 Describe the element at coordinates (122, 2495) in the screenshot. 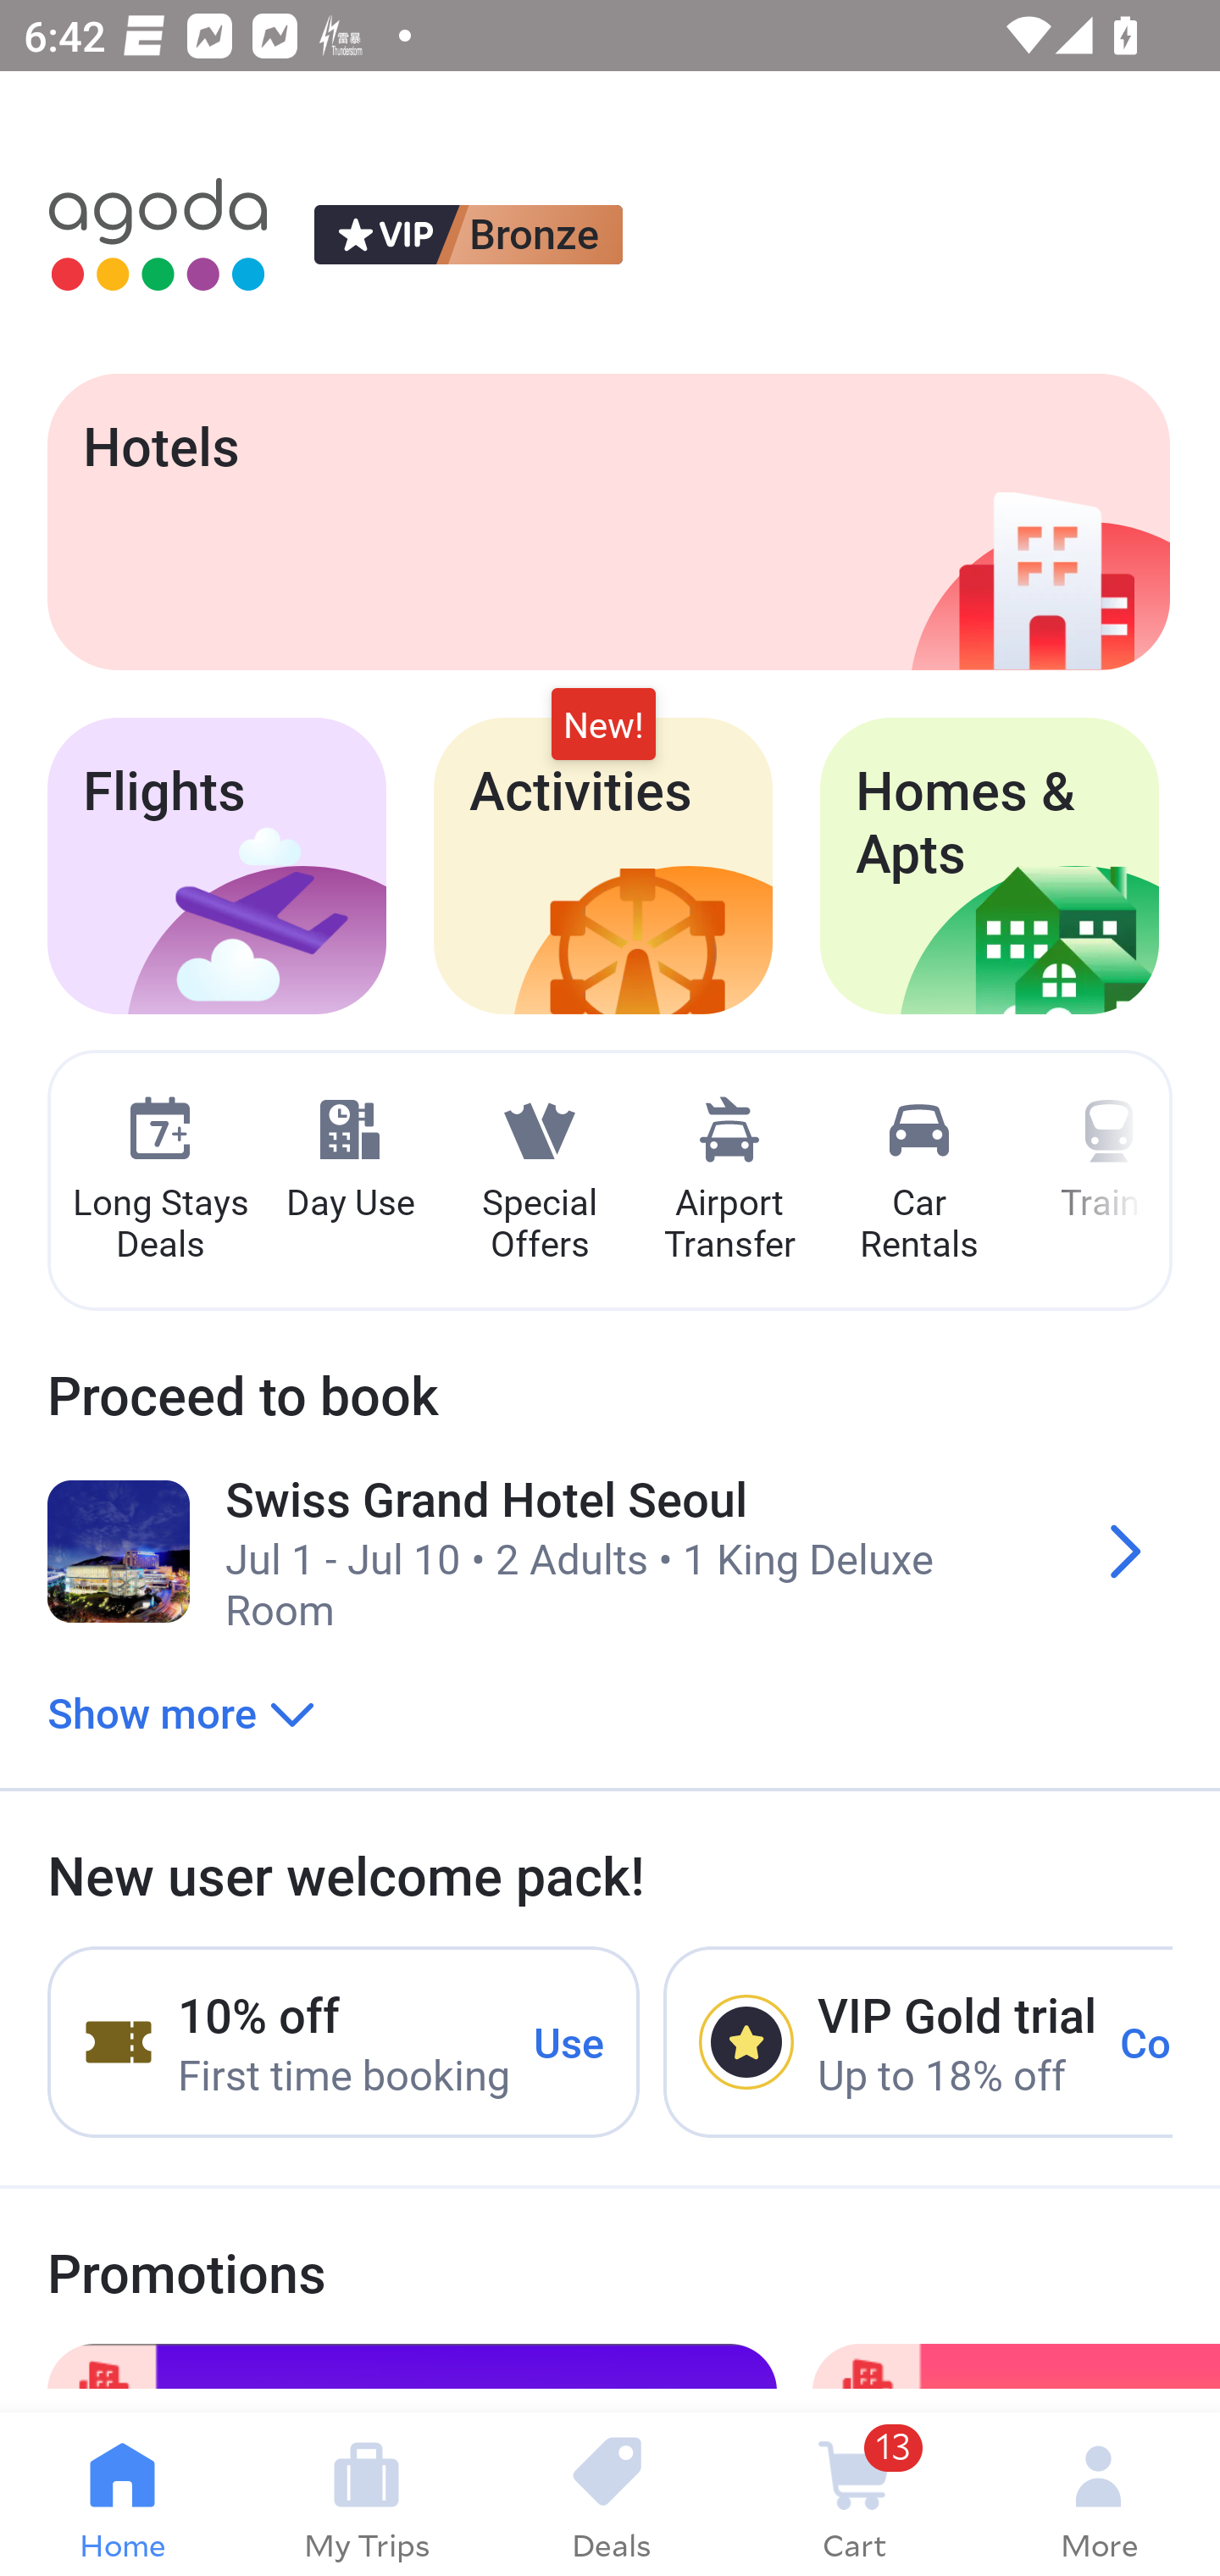

I see `Home` at that location.